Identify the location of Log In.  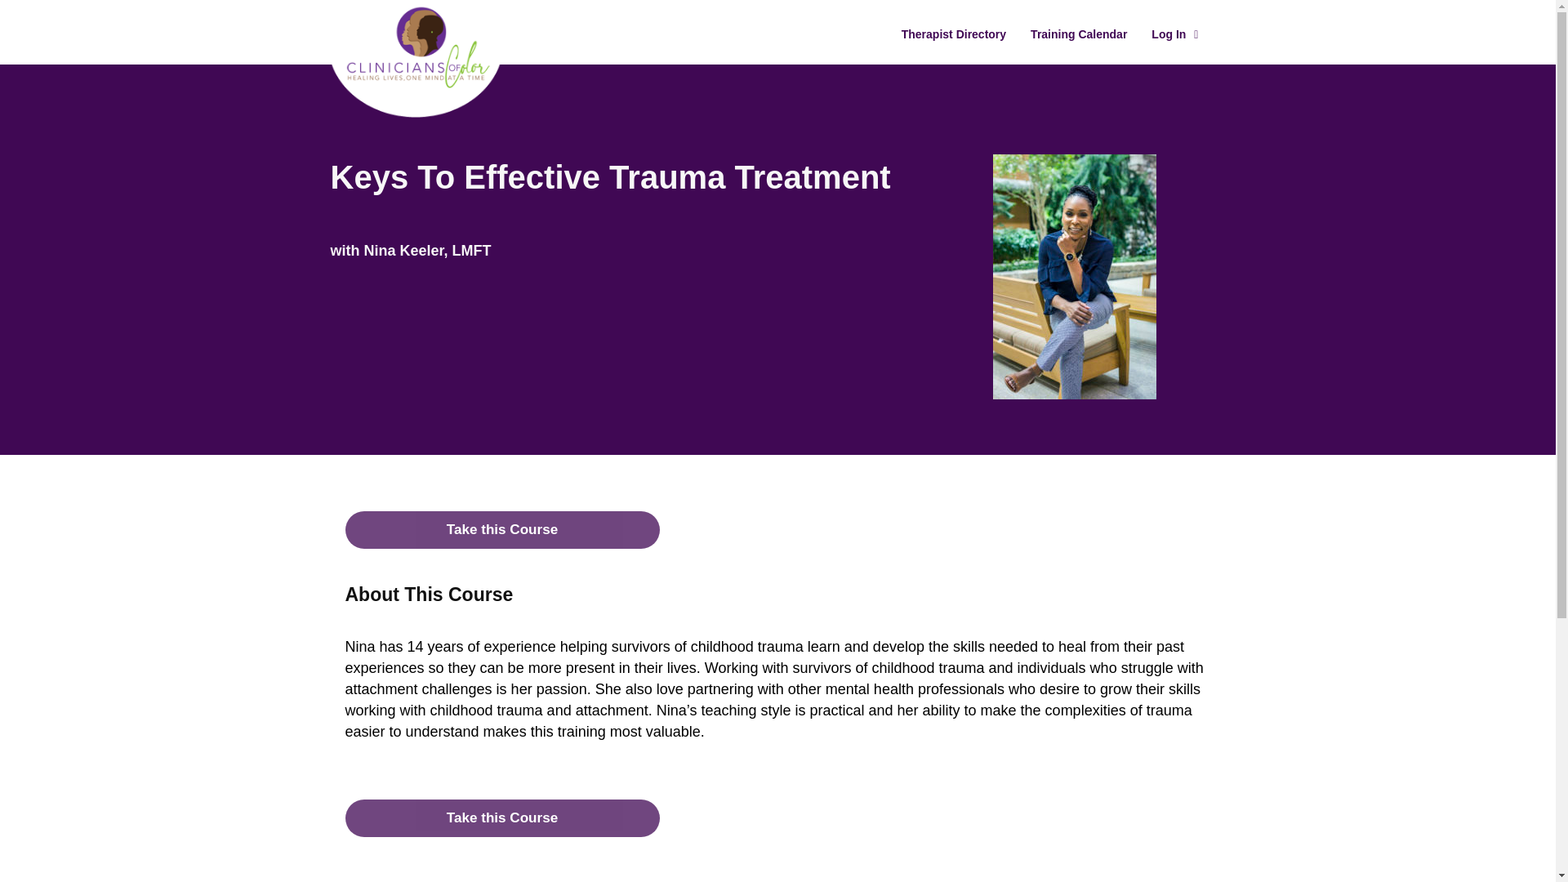
(1174, 34).